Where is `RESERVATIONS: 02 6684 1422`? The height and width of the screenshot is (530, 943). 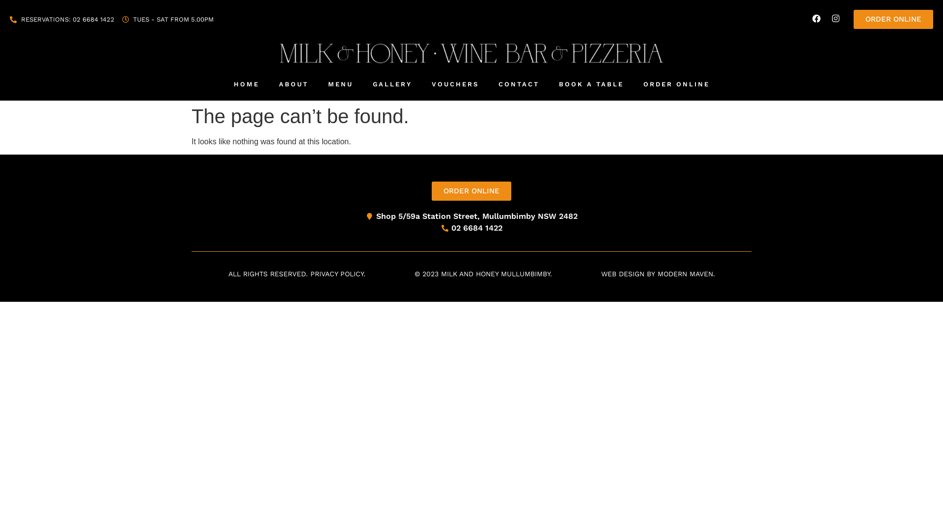 RESERVATIONS: 02 6684 1422 is located at coordinates (62, 20).